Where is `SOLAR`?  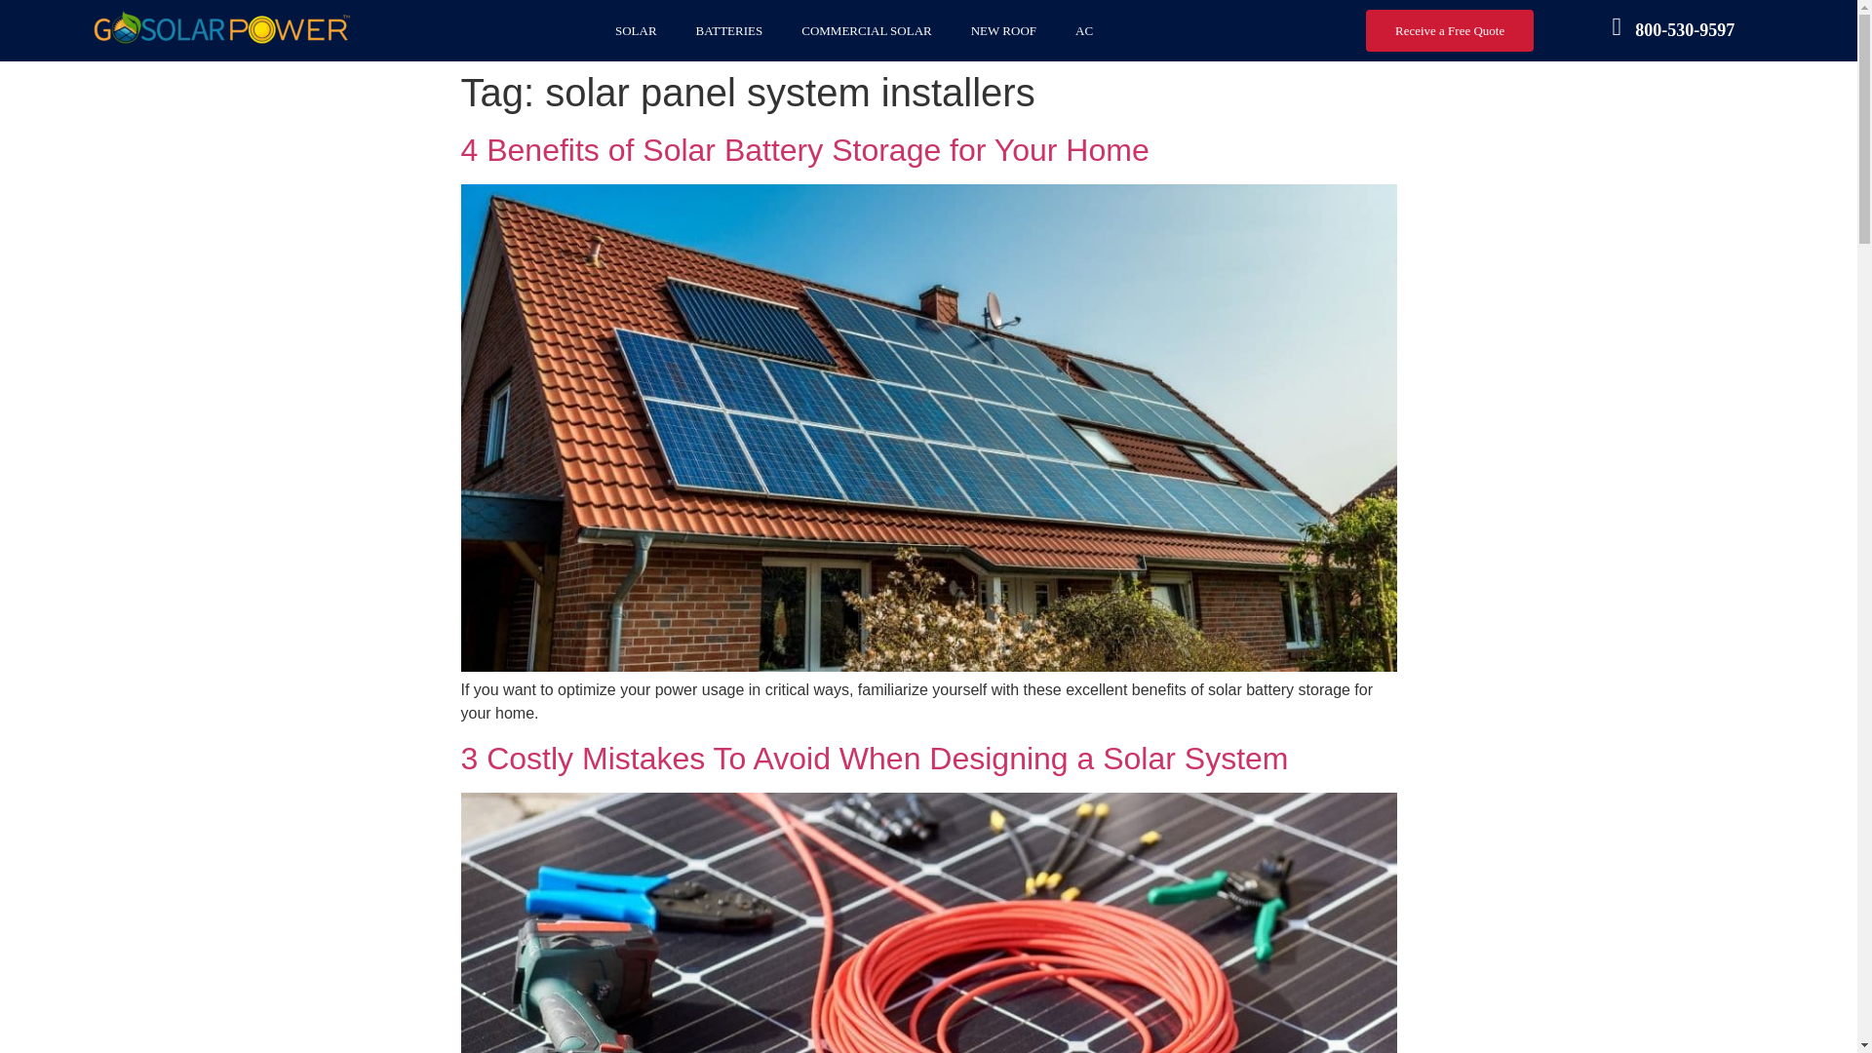 SOLAR is located at coordinates (636, 31).